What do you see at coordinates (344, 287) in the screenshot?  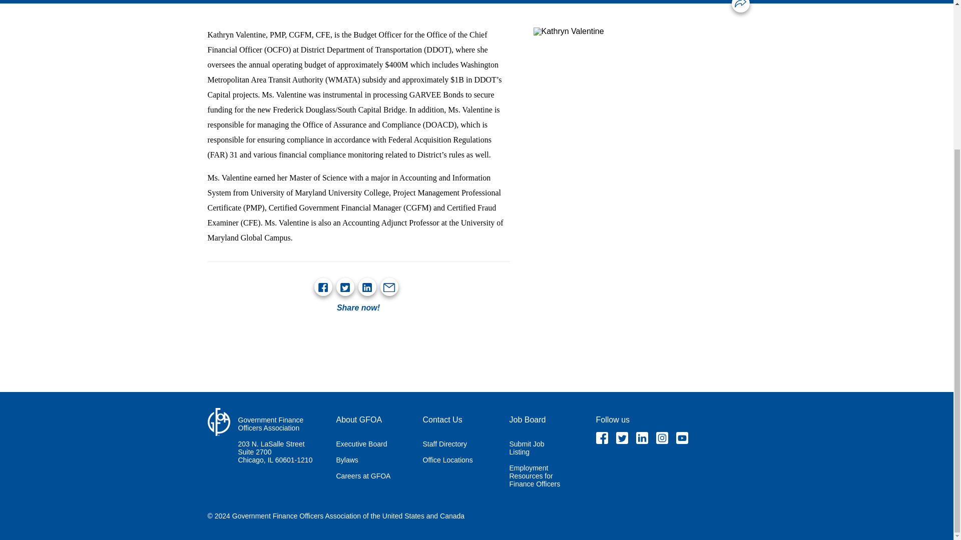 I see `Twitter` at bounding box center [344, 287].